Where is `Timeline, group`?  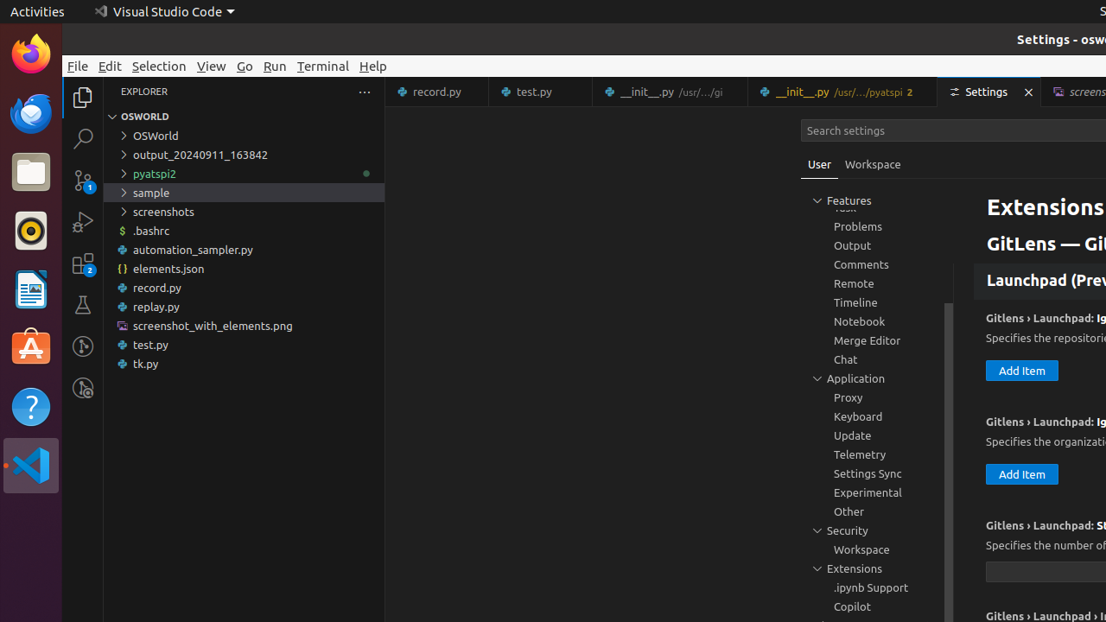 Timeline, group is located at coordinates (877, 302).